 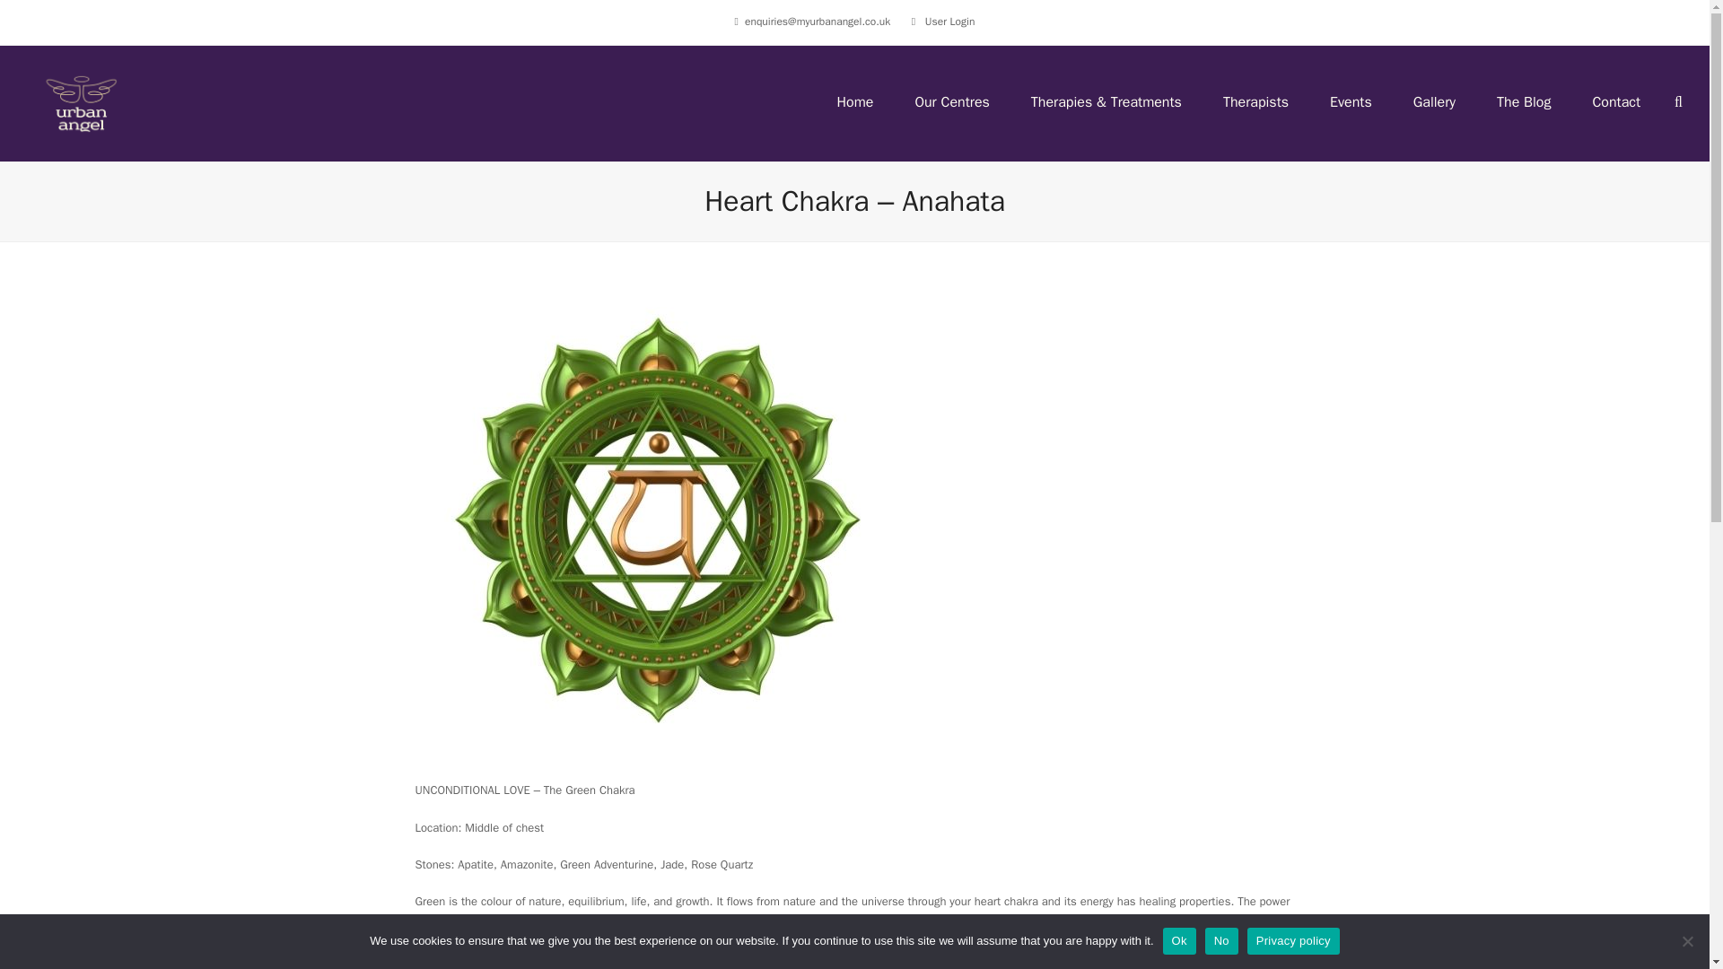 I want to click on Events, so click(x=1350, y=102).